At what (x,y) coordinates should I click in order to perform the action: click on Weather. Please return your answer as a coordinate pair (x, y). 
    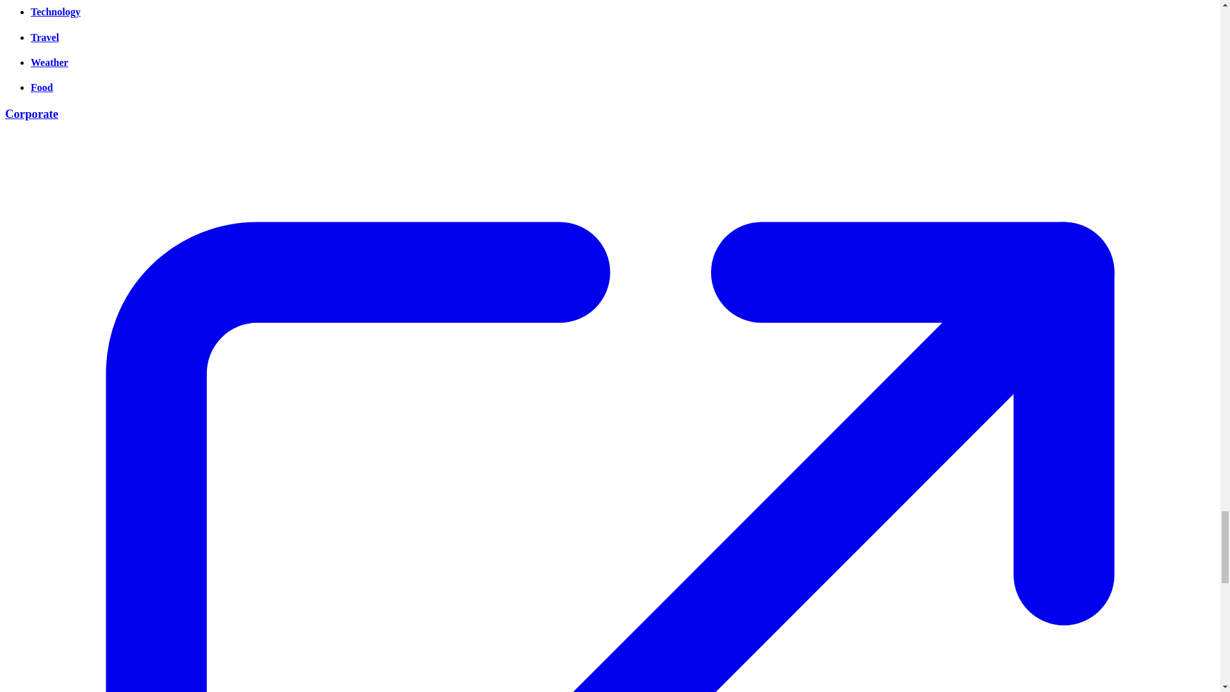
    Looking at the image, I should click on (50, 62).